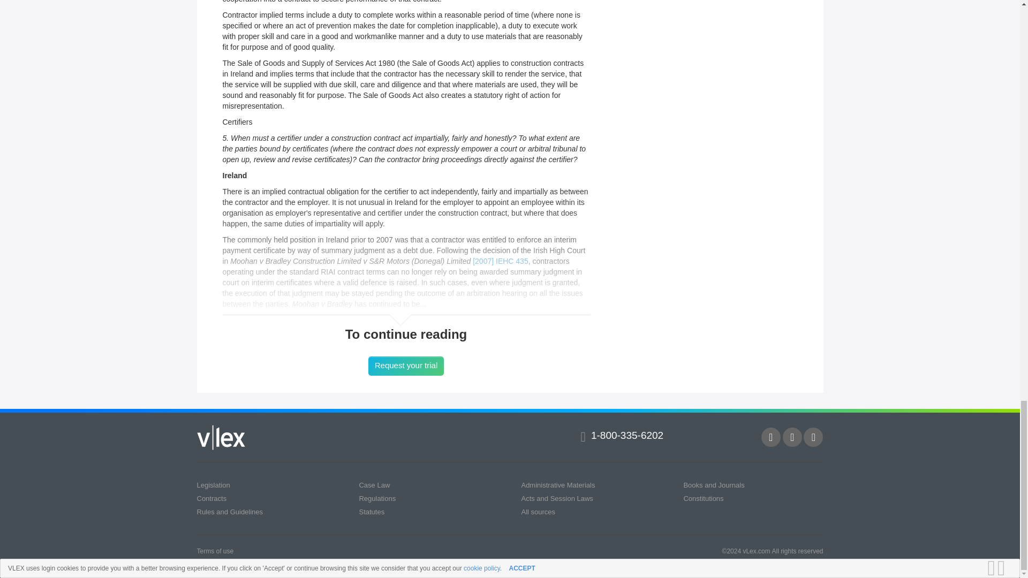 The image size is (1028, 578). Describe the element at coordinates (372, 512) in the screenshot. I see `Statutes` at that location.